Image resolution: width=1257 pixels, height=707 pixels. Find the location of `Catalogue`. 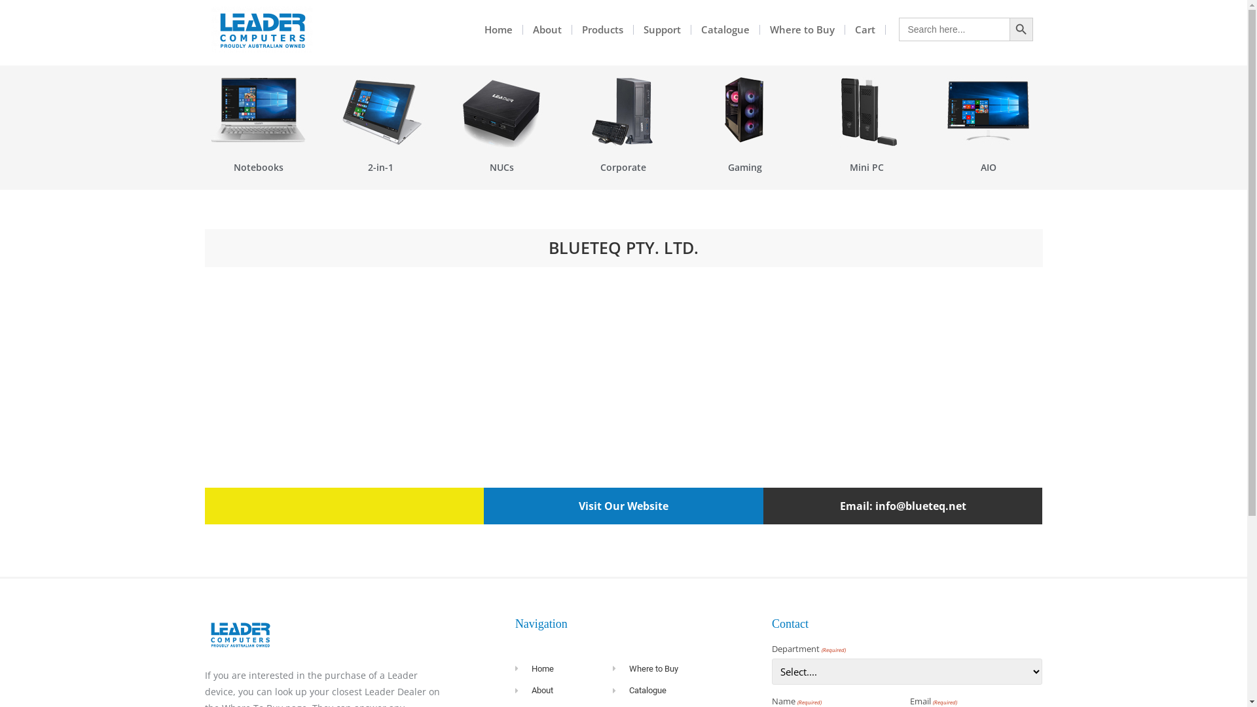

Catalogue is located at coordinates (725, 30).